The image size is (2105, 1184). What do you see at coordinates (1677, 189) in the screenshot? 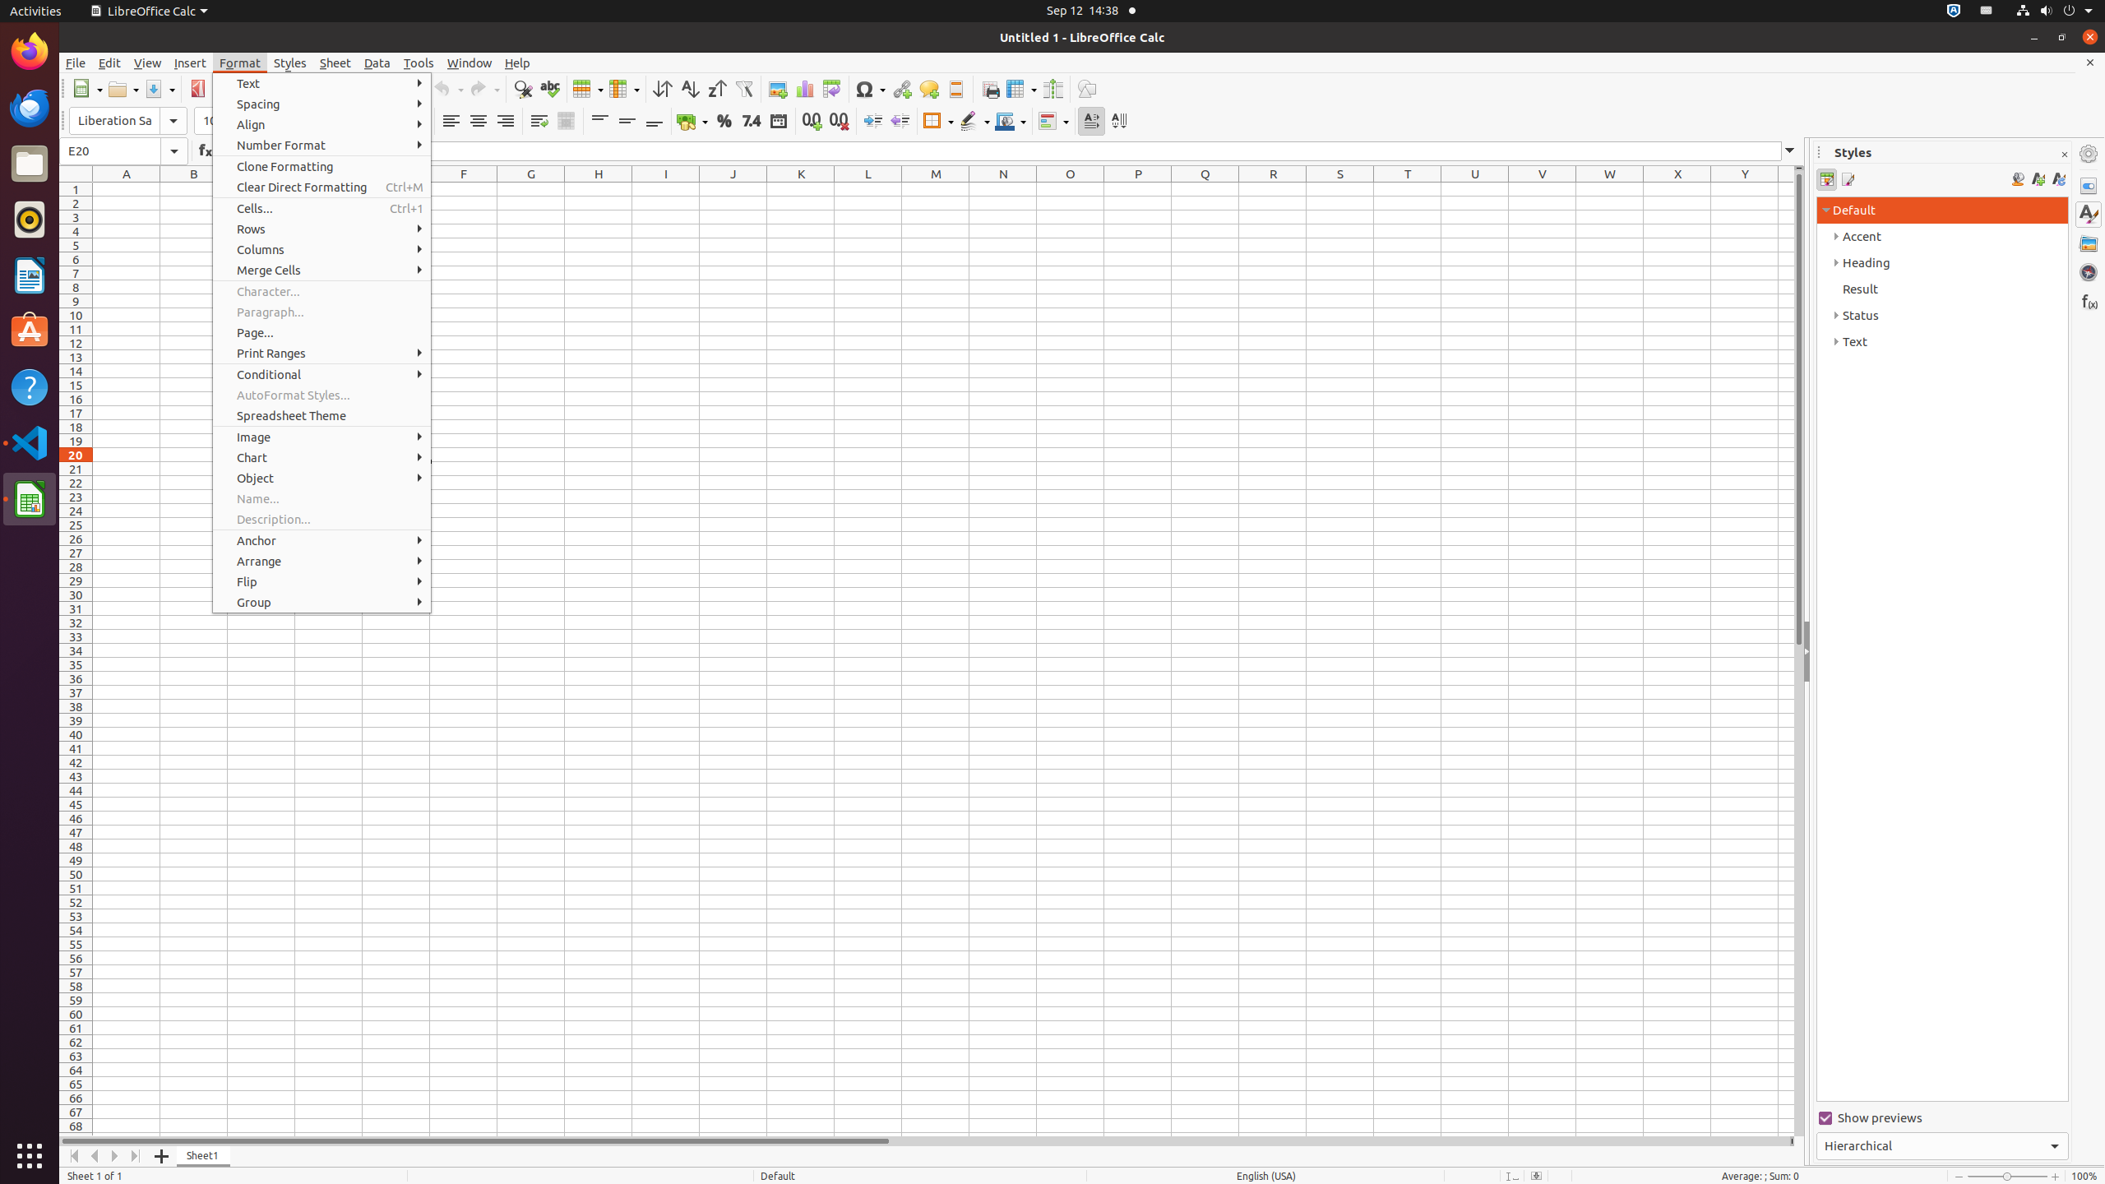
I see `X1` at bounding box center [1677, 189].